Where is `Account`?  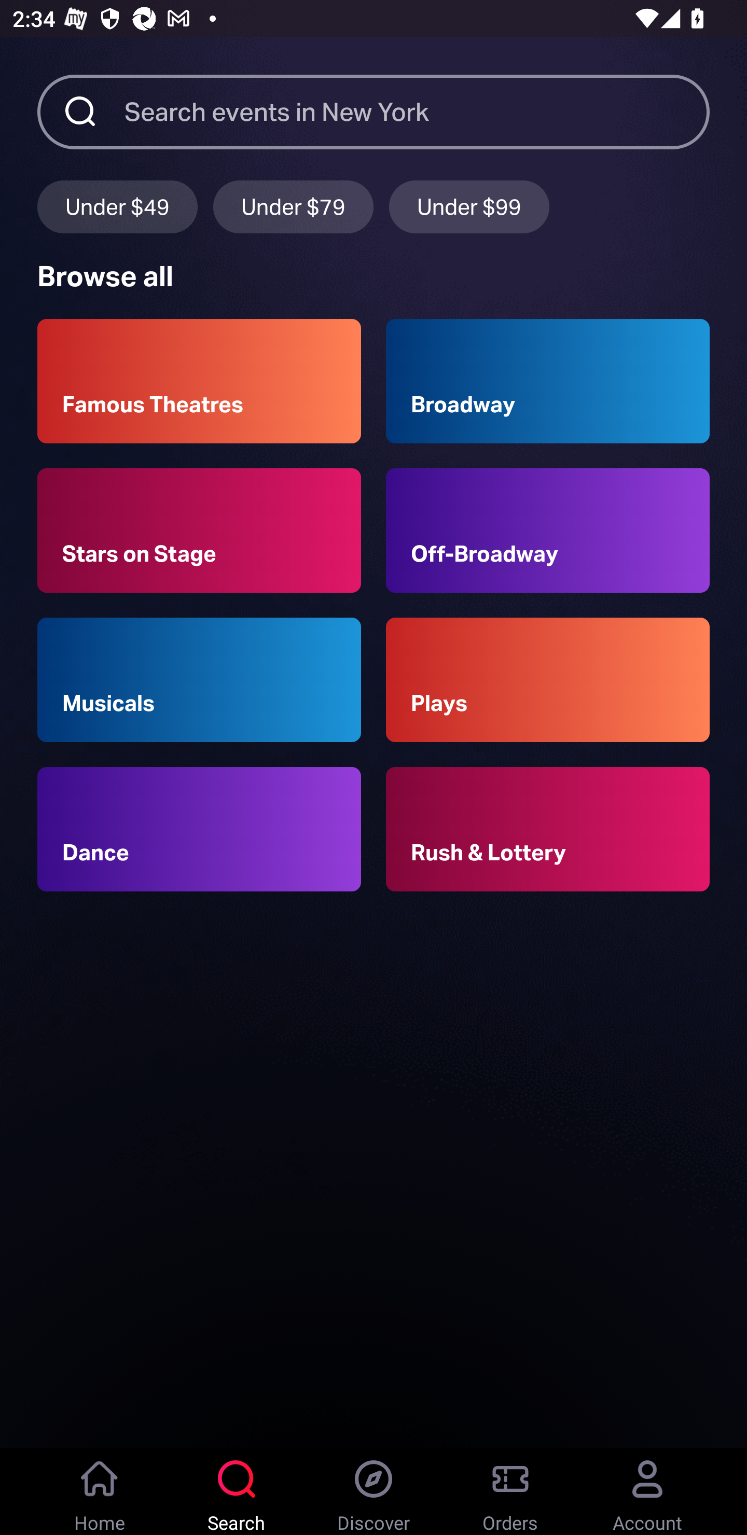
Account is located at coordinates (647, 1491).